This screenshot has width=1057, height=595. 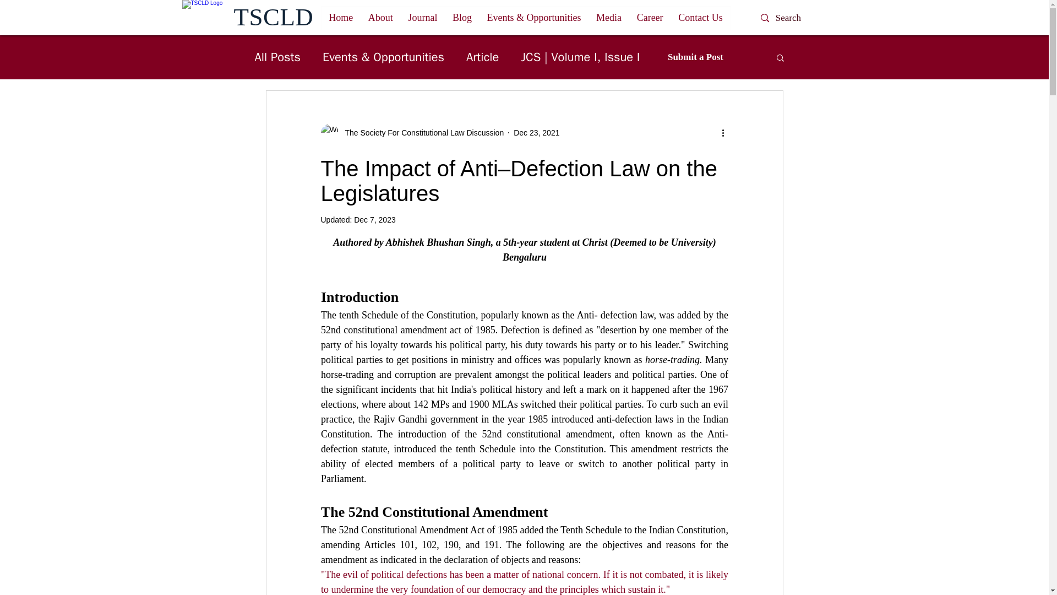 What do you see at coordinates (650, 18) in the screenshot?
I see `Career` at bounding box center [650, 18].